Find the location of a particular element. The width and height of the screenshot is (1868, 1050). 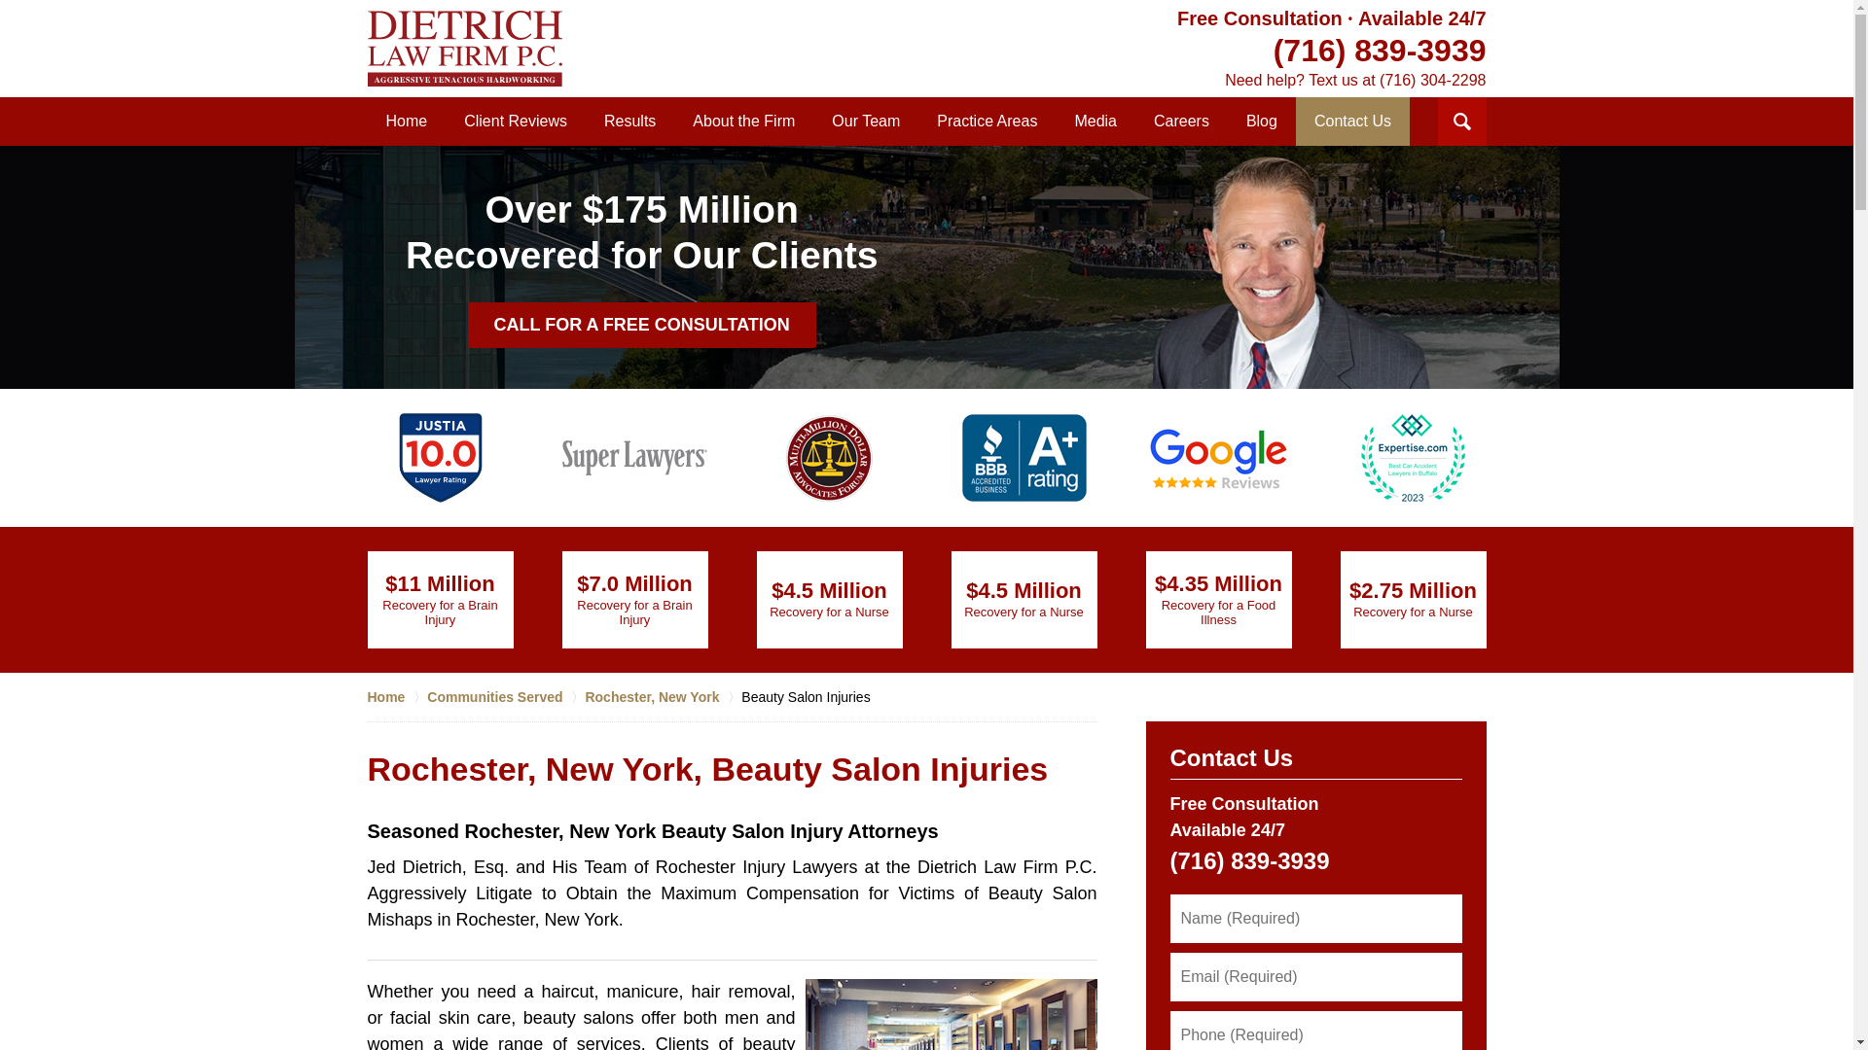

Careers is located at coordinates (1181, 122).